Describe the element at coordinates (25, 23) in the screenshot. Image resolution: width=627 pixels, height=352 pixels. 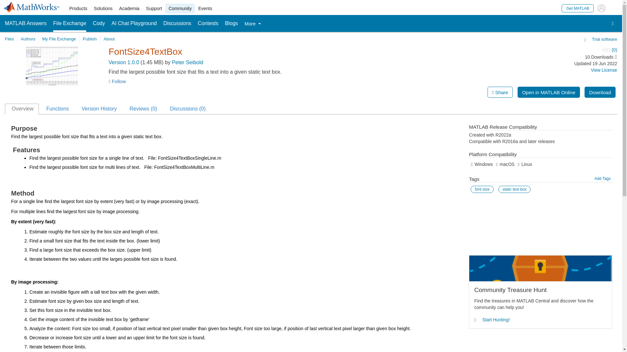
I see `MATLAB Answers` at that location.